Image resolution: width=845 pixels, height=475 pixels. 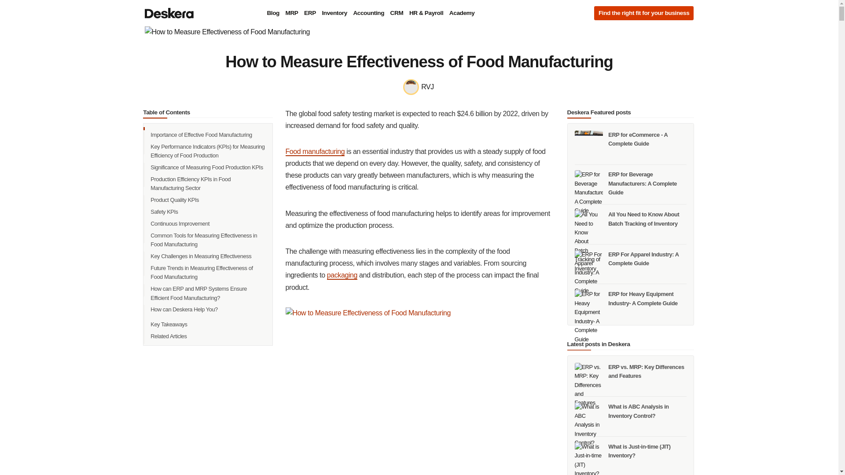 I want to click on Inventory, so click(x=334, y=13).